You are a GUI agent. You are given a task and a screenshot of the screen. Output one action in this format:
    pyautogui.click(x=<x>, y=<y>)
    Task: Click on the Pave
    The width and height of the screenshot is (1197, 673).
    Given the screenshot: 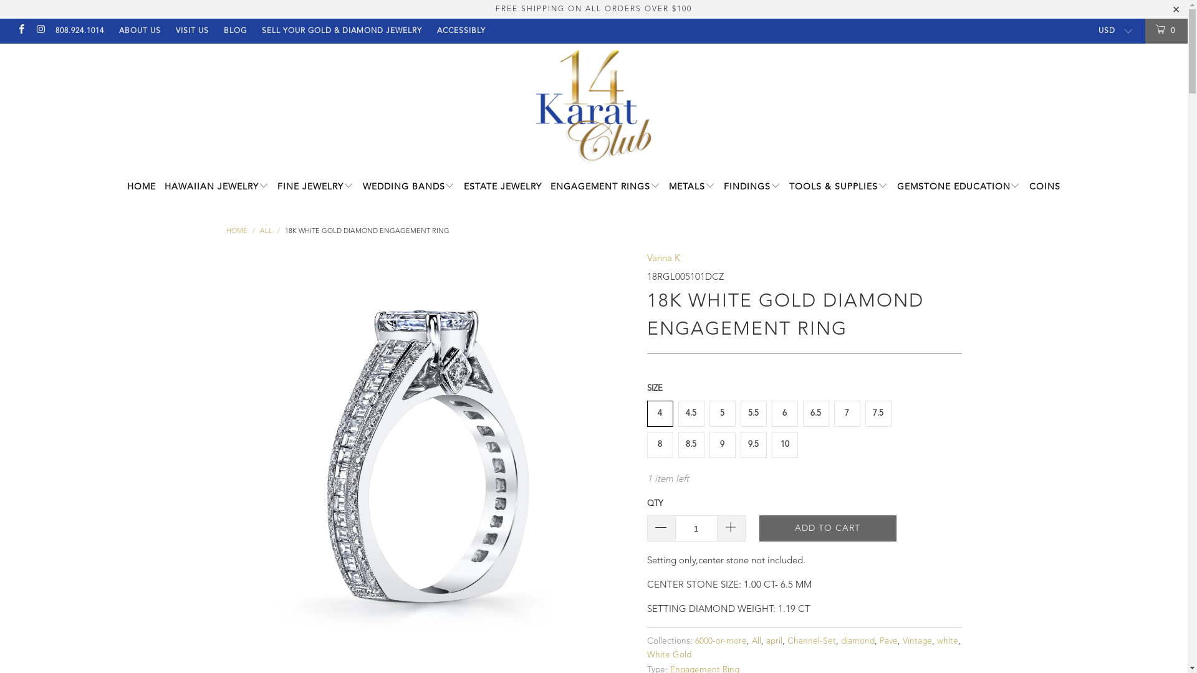 What is the action you would take?
    pyautogui.click(x=888, y=642)
    